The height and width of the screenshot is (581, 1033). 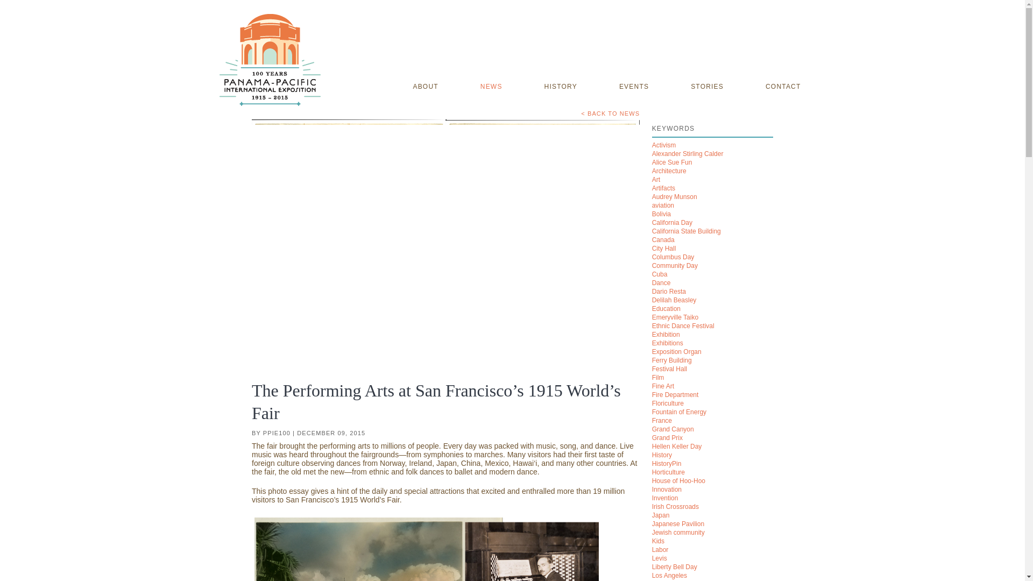 What do you see at coordinates (561, 87) in the screenshot?
I see `HISTORY` at bounding box center [561, 87].